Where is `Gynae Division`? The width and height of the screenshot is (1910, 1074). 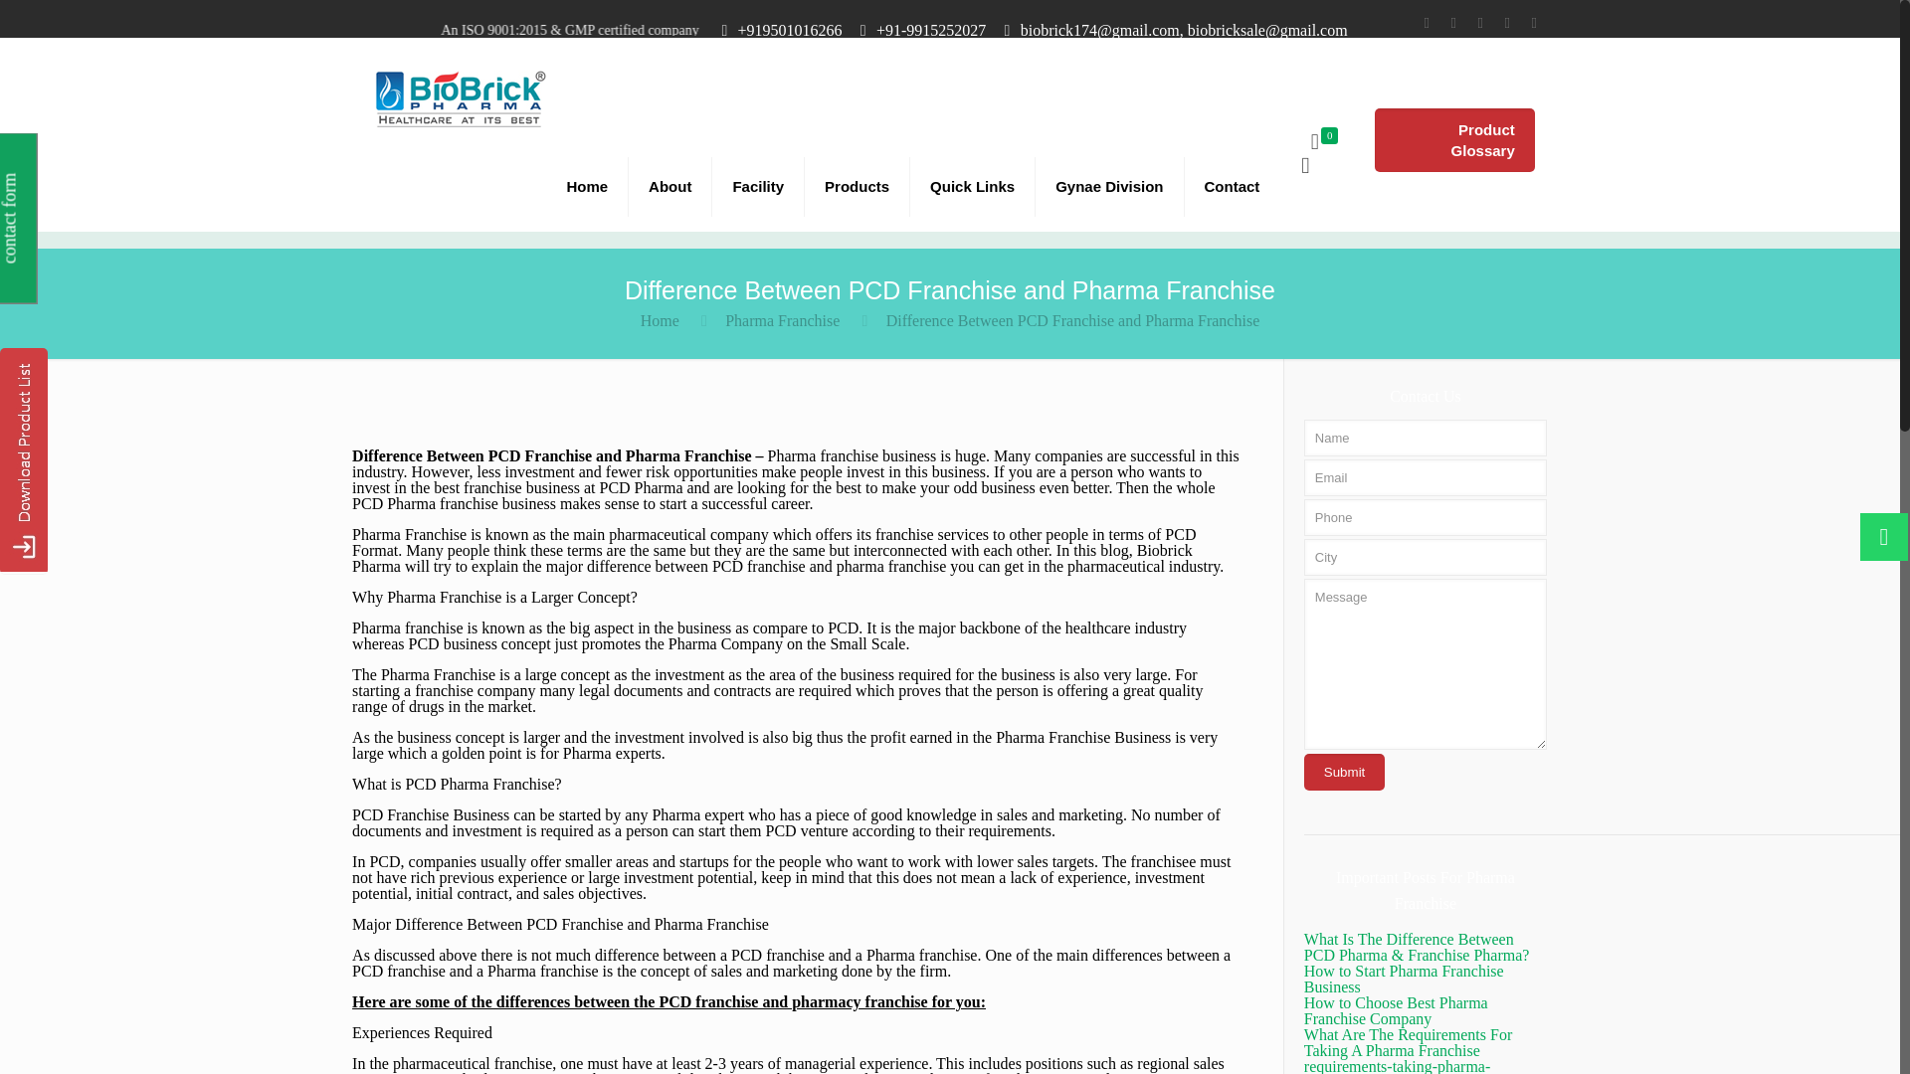
Gynae Division is located at coordinates (1109, 187).